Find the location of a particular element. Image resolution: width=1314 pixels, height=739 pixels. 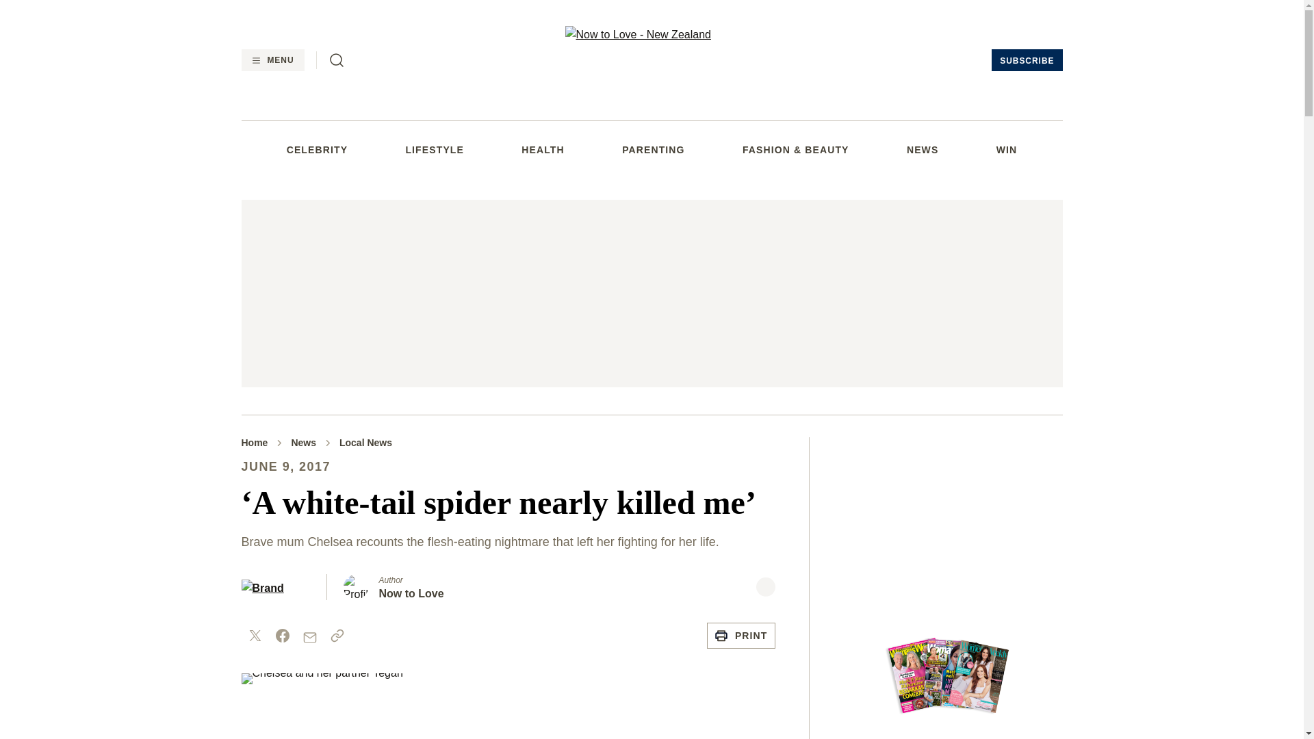

CELEBRITY is located at coordinates (317, 149).